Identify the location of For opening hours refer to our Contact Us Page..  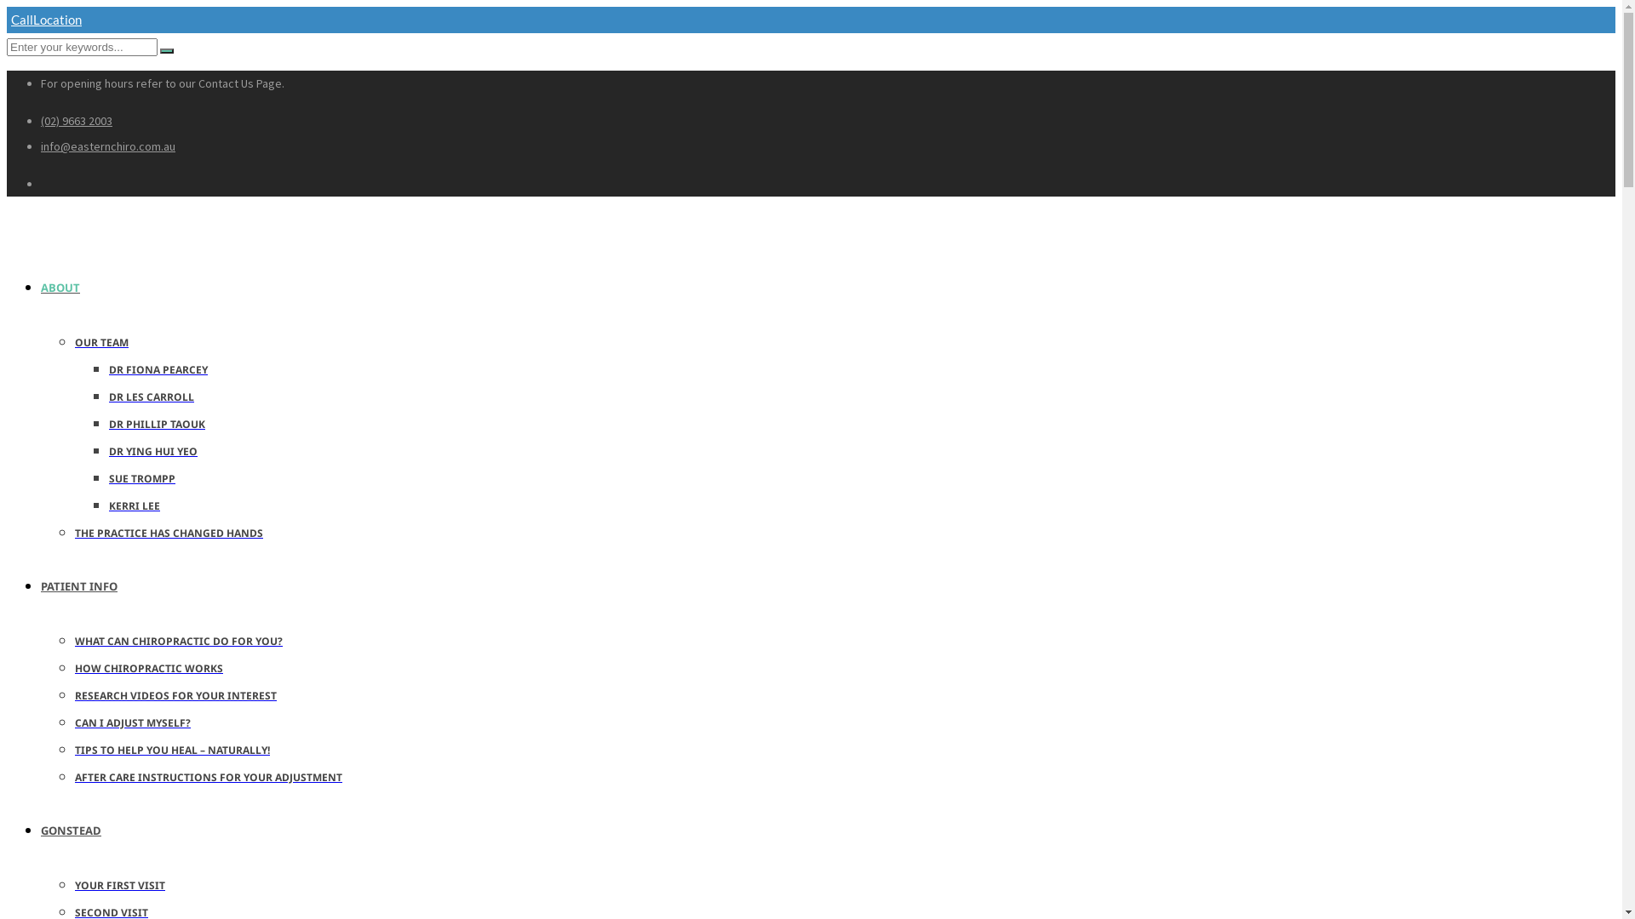
(163, 83).